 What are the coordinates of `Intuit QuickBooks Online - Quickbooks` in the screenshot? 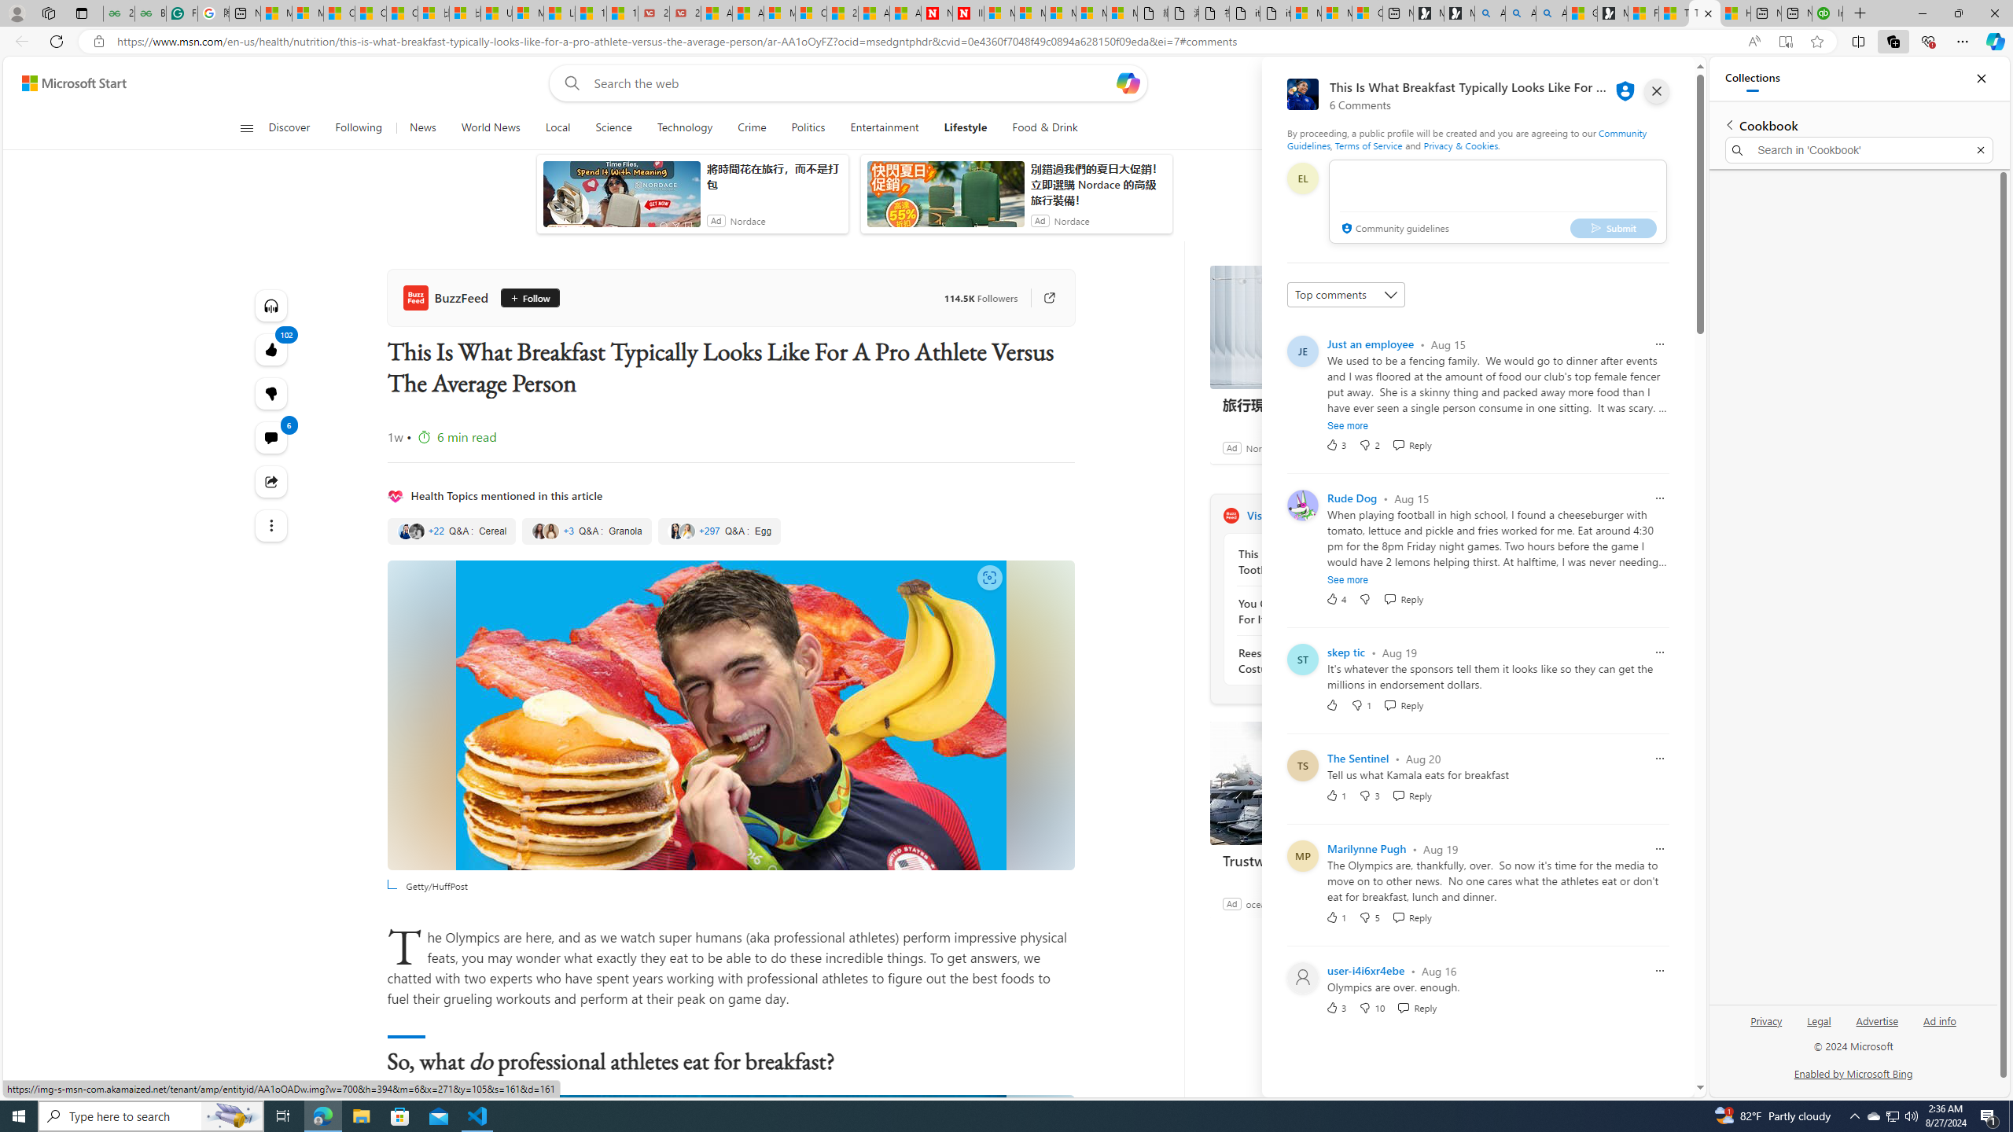 It's located at (1827, 13).